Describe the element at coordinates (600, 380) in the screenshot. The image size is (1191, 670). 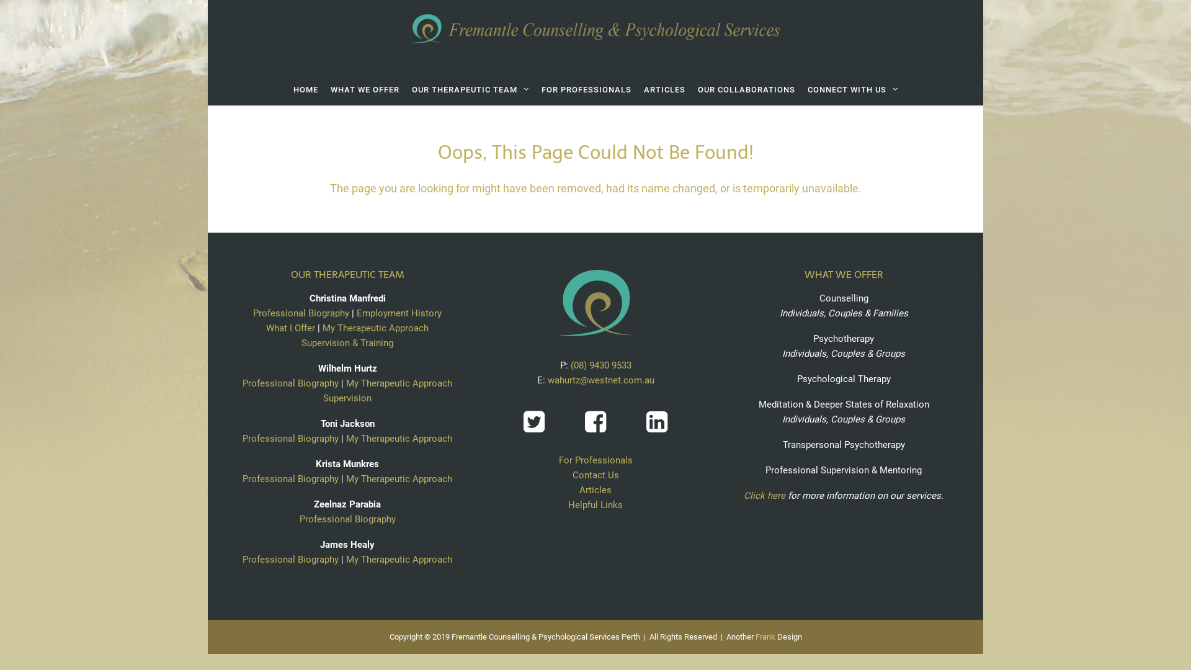
I see `wahurtz@westnet.com.au` at that location.